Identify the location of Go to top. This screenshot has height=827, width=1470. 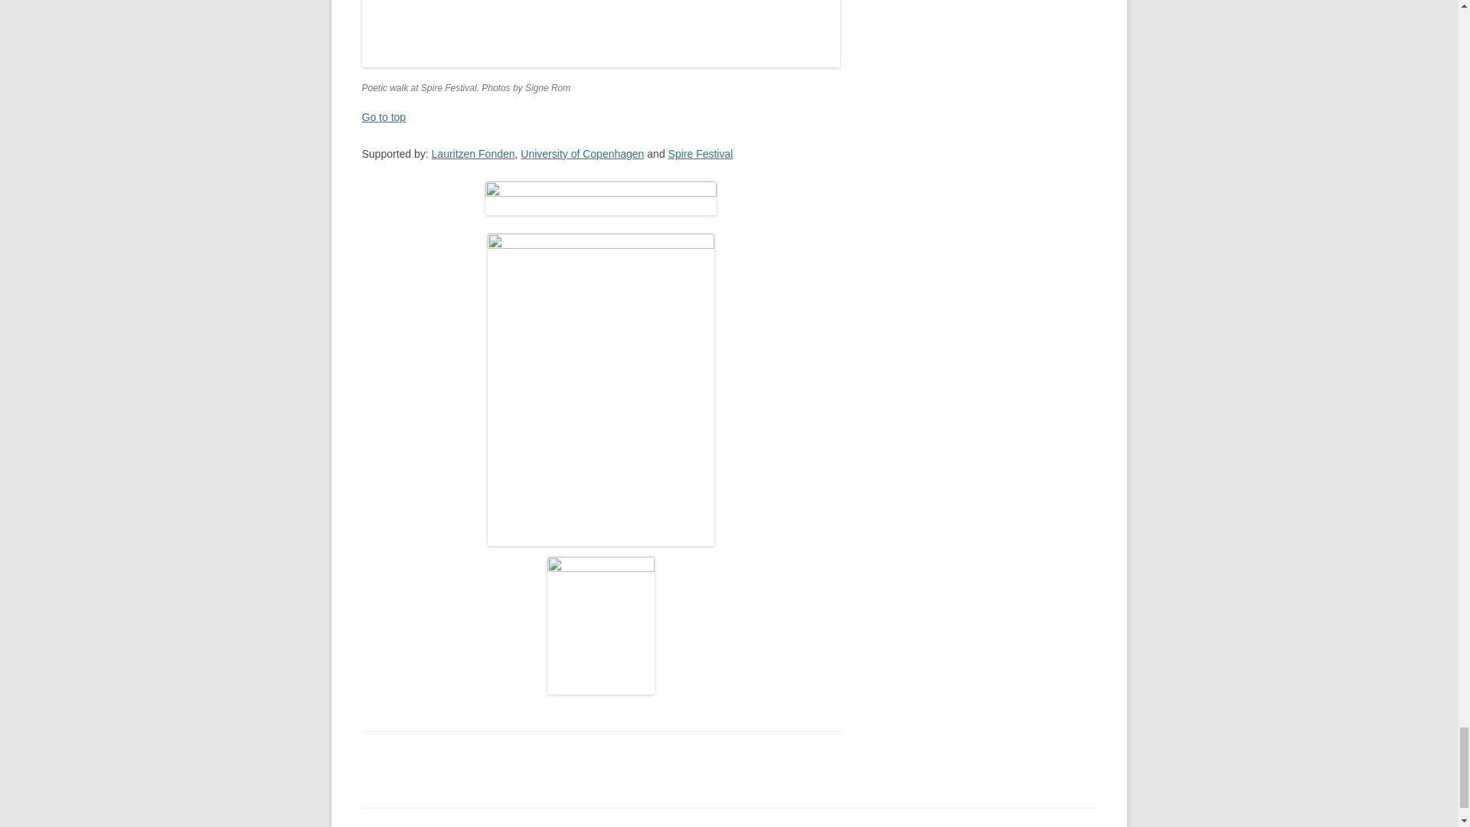
(383, 116).